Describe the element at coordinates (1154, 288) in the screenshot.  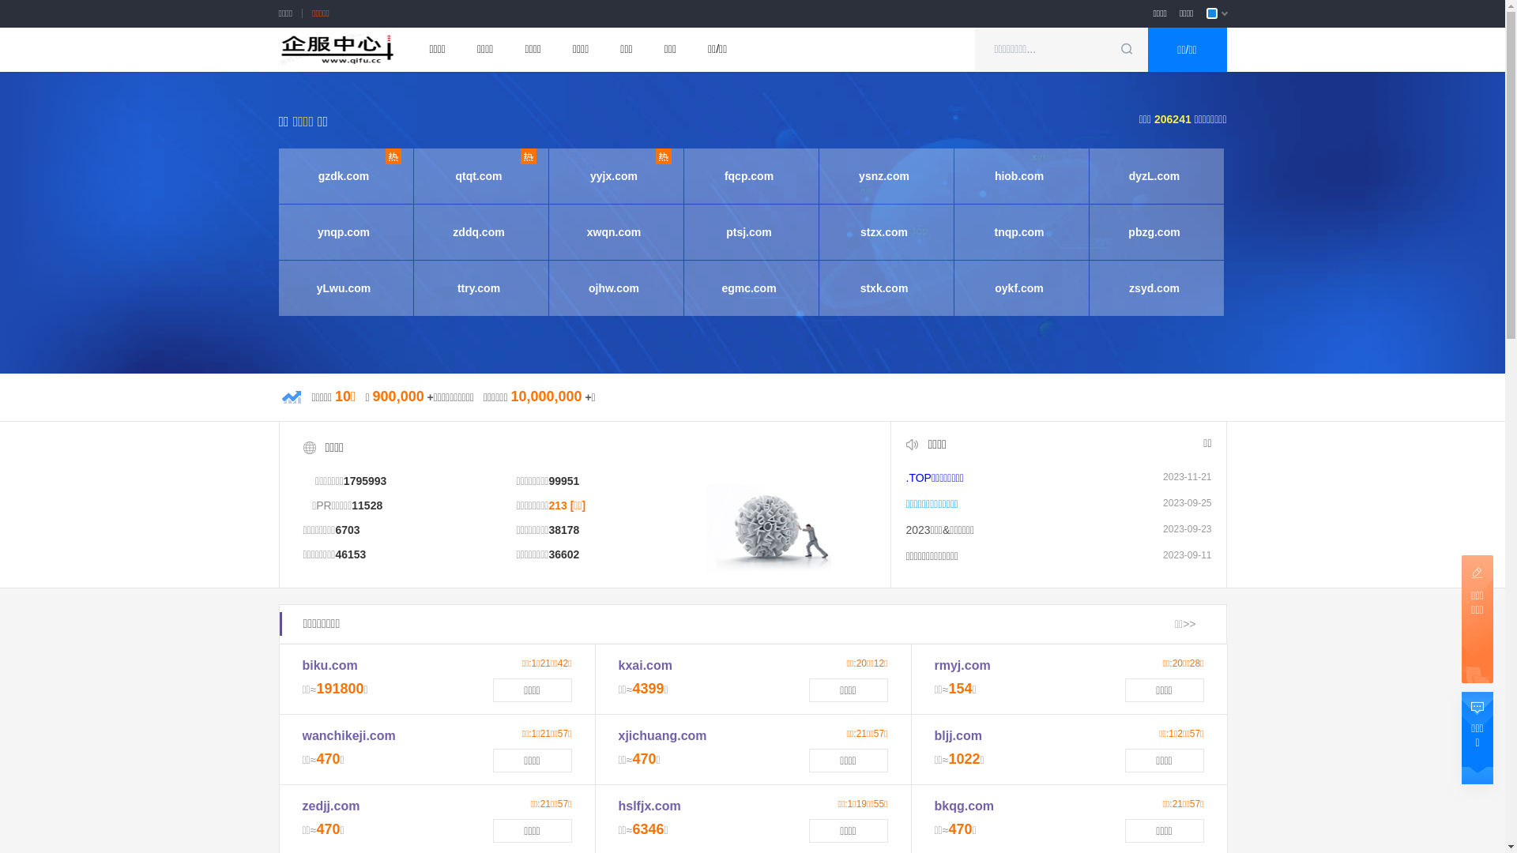
I see `zsyd.com` at that location.